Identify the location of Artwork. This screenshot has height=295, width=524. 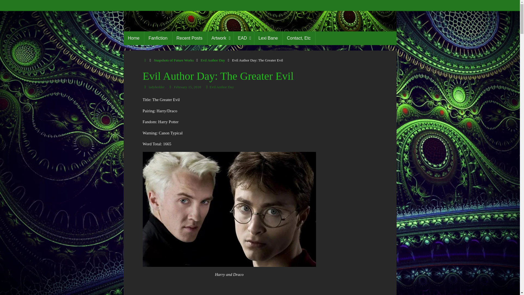
(220, 38).